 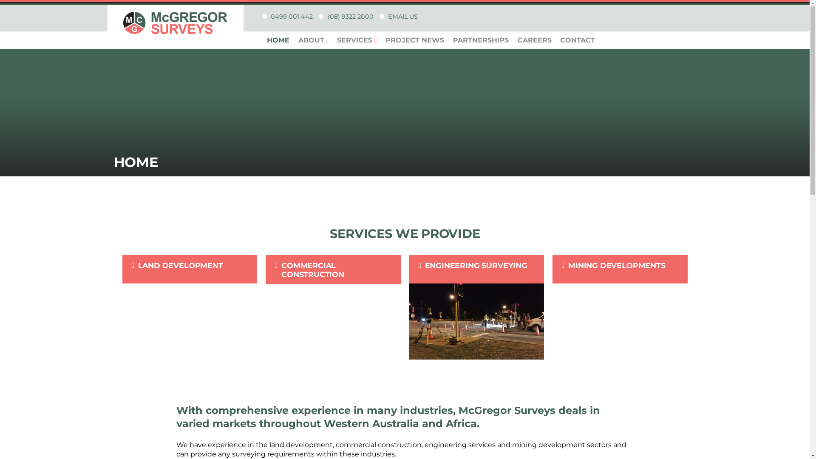 What do you see at coordinates (351, 17) in the screenshot?
I see `(08) 9322 2000` at bounding box center [351, 17].